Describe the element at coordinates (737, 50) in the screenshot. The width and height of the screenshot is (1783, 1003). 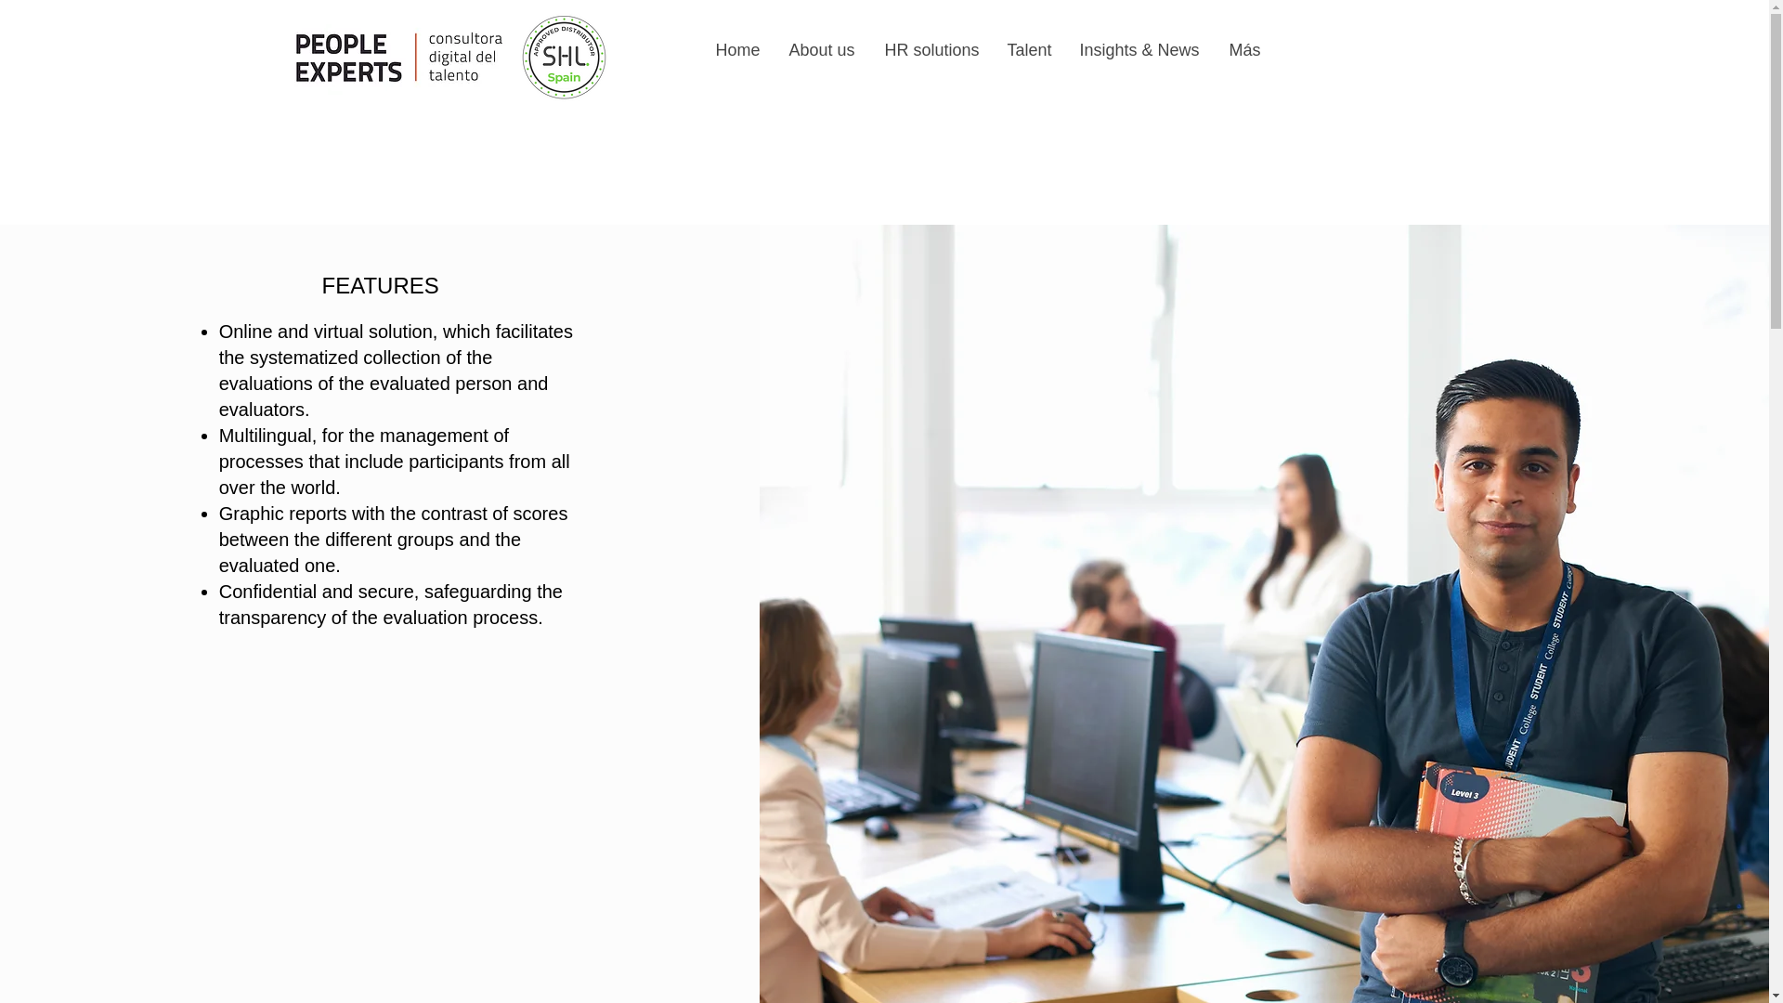
I see `Home` at that location.